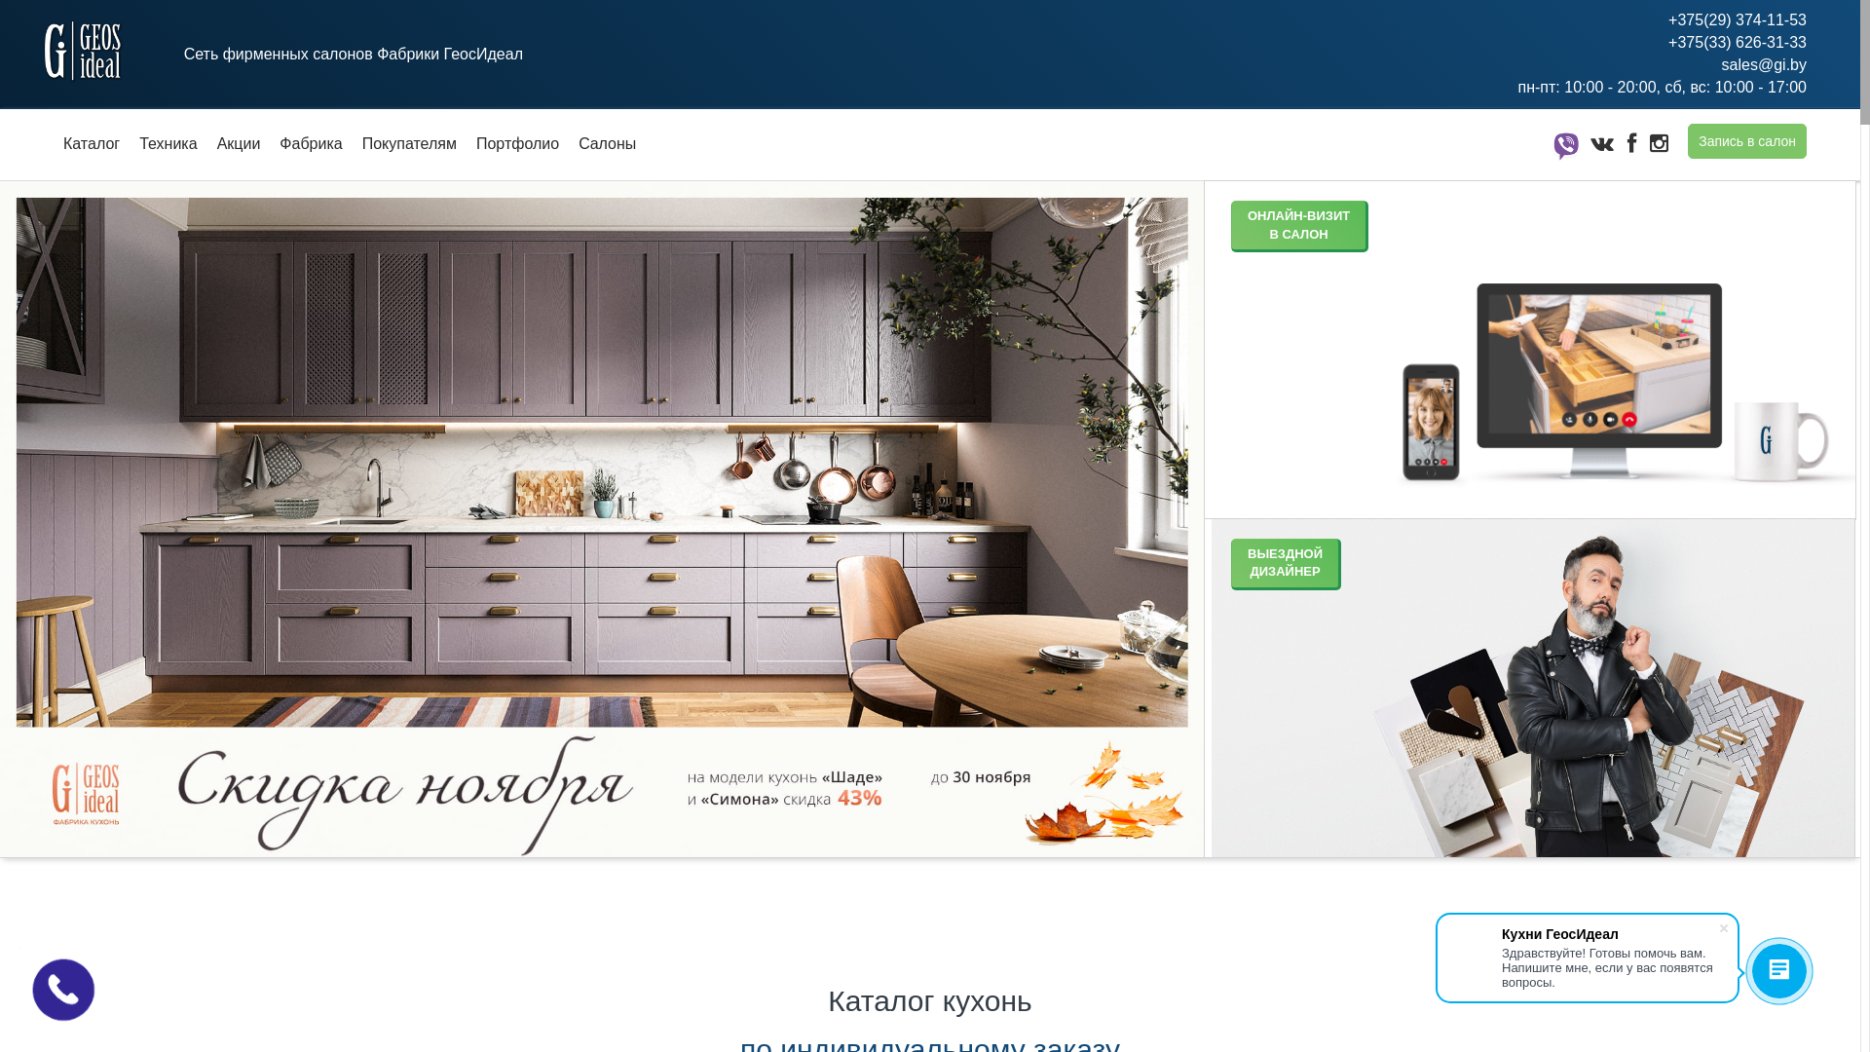  Describe the element at coordinates (1663, 21) in the screenshot. I see `+375(29) 374-11-53` at that location.